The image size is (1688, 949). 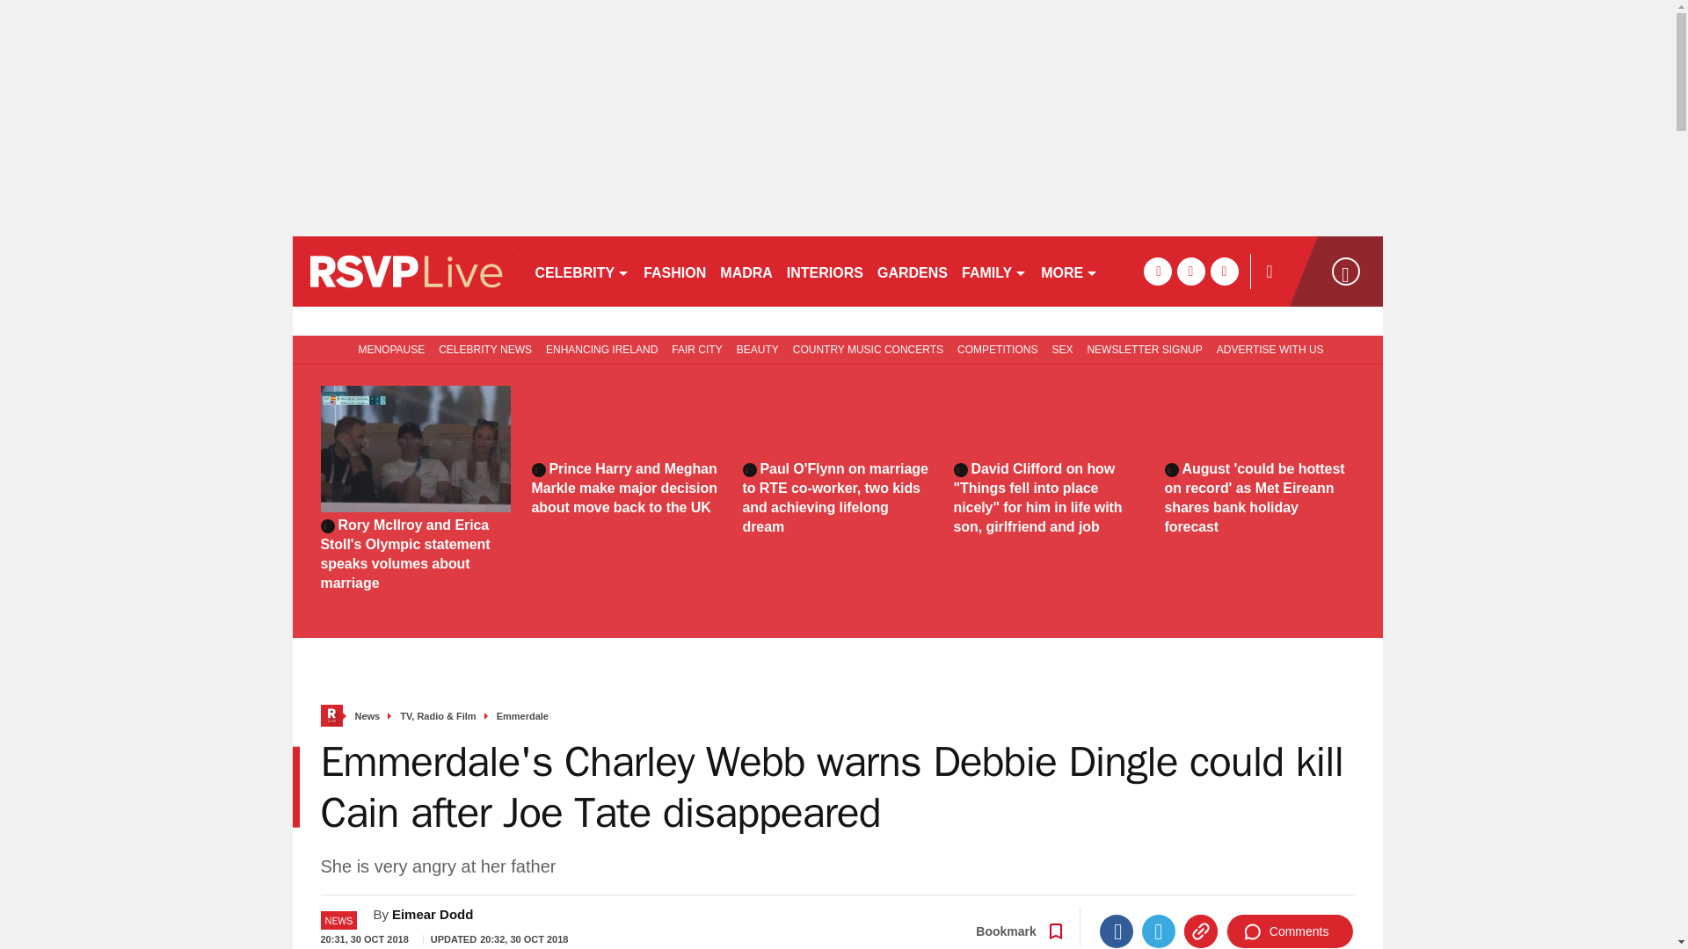 I want to click on Facebook, so click(x=1117, y=931).